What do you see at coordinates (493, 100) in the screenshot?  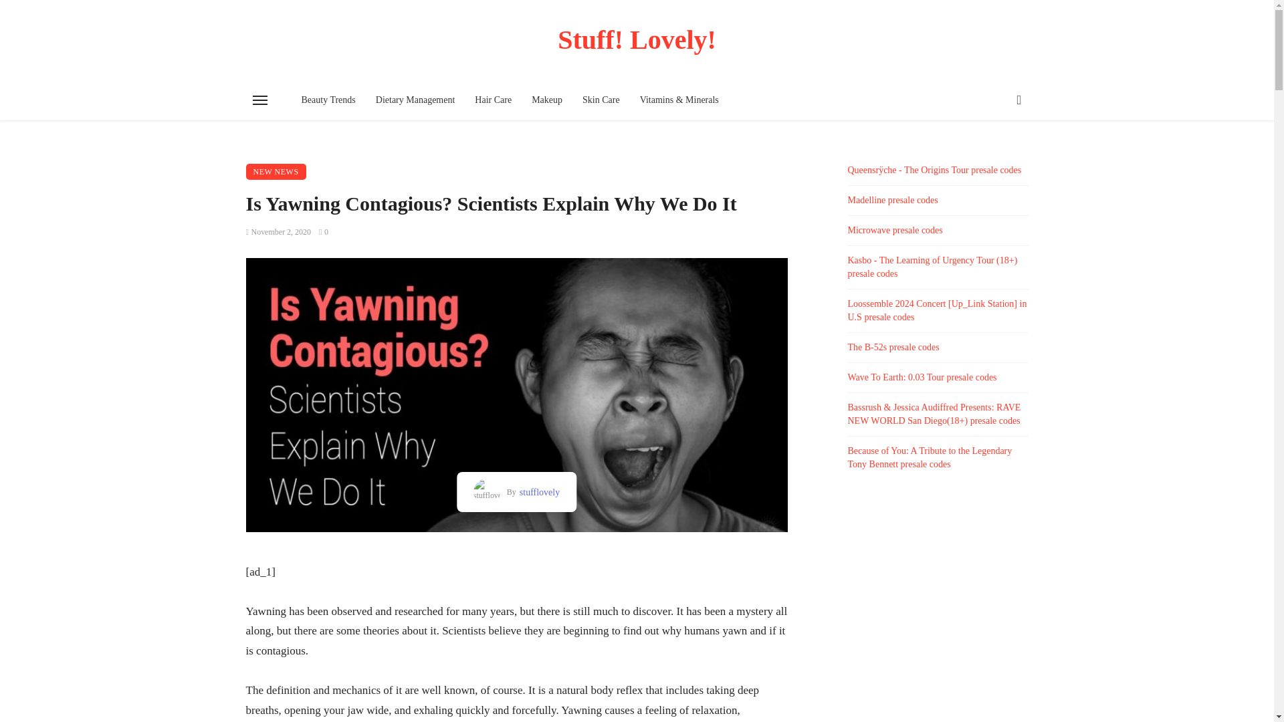 I see `Hair Care` at bounding box center [493, 100].